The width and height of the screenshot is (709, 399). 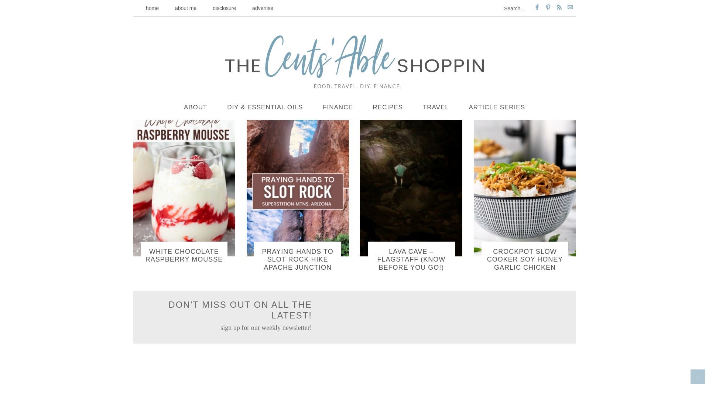 What do you see at coordinates (298, 259) in the screenshot?
I see `Praying Hands to Slot Rock Hike Apache Junction` at bounding box center [298, 259].